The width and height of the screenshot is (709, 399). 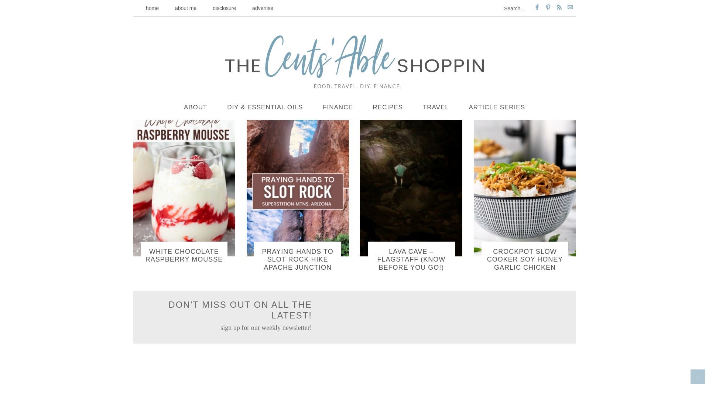 What do you see at coordinates (298, 259) in the screenshot?
I see `Praying Hands to Slot Rock Hike Apache Junction` at bounding box center [298, 259].